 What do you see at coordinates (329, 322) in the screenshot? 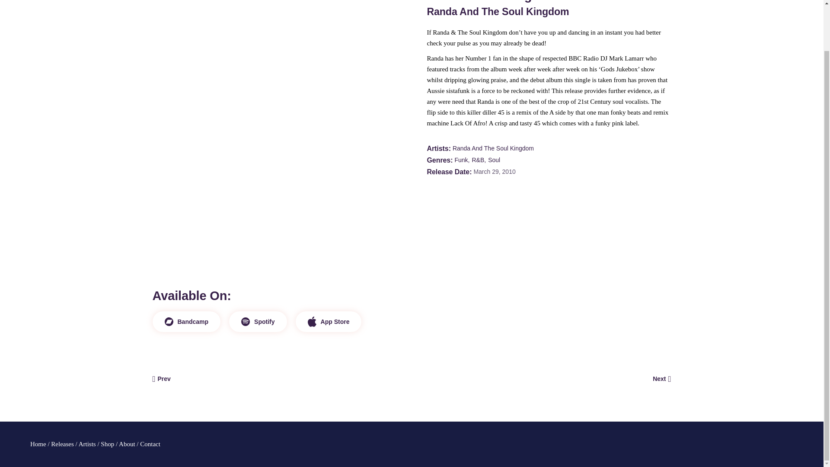
I see `Itunes` at bounding box center [329, 322].